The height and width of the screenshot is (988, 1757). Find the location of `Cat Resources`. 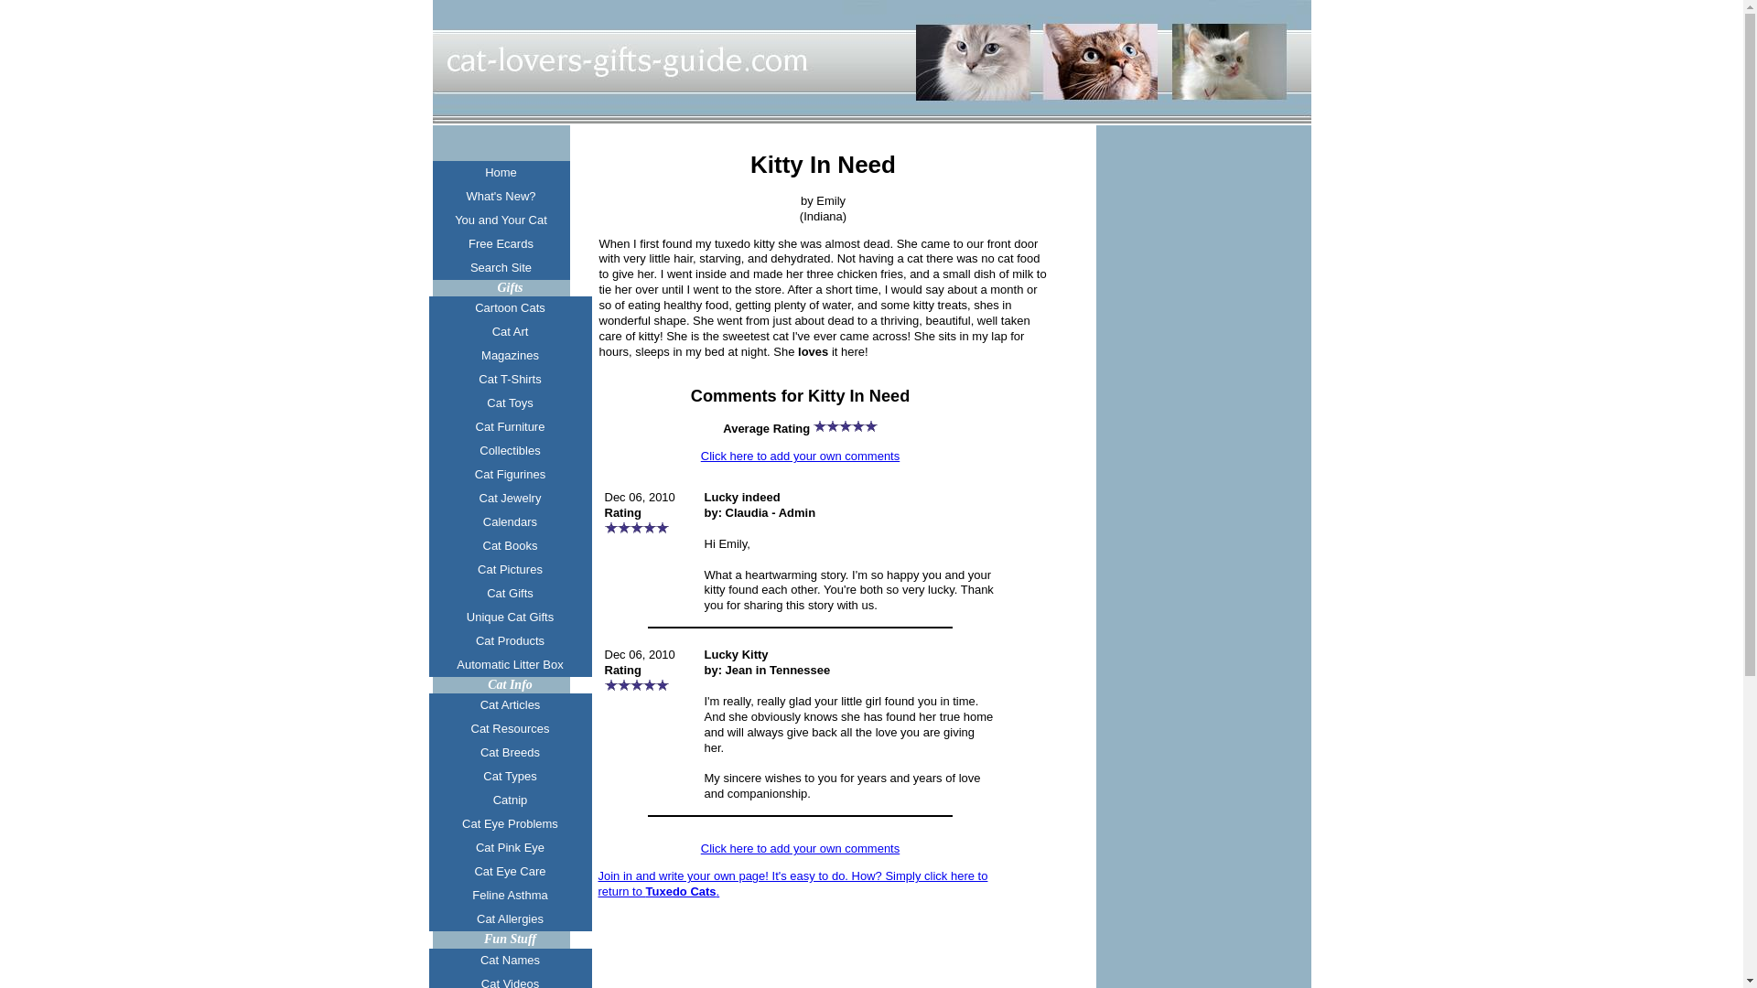

Cat Resources is located at coordinates (509, 729).